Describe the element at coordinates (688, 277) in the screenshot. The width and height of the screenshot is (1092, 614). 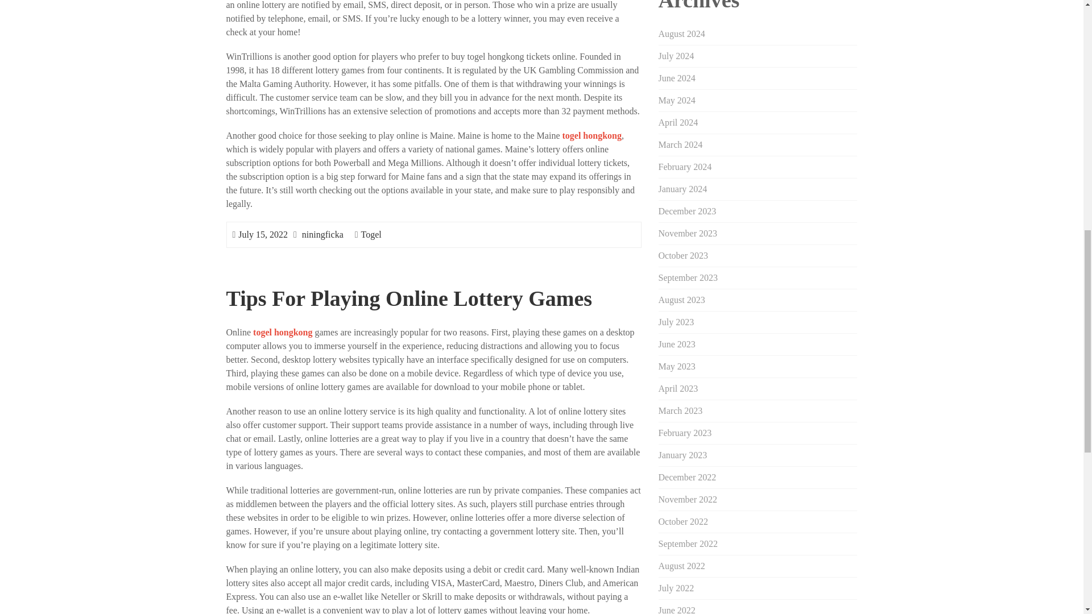
I see `September 2023` at that location.